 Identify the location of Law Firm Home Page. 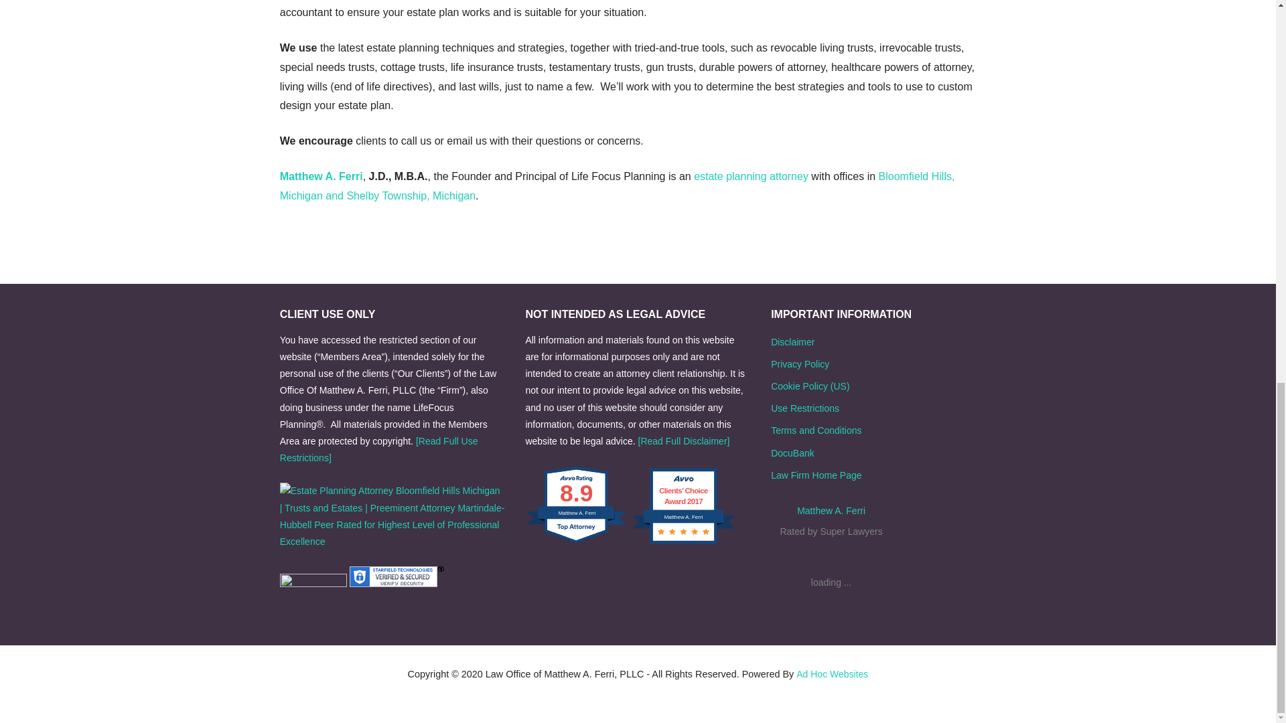
(816, 475).